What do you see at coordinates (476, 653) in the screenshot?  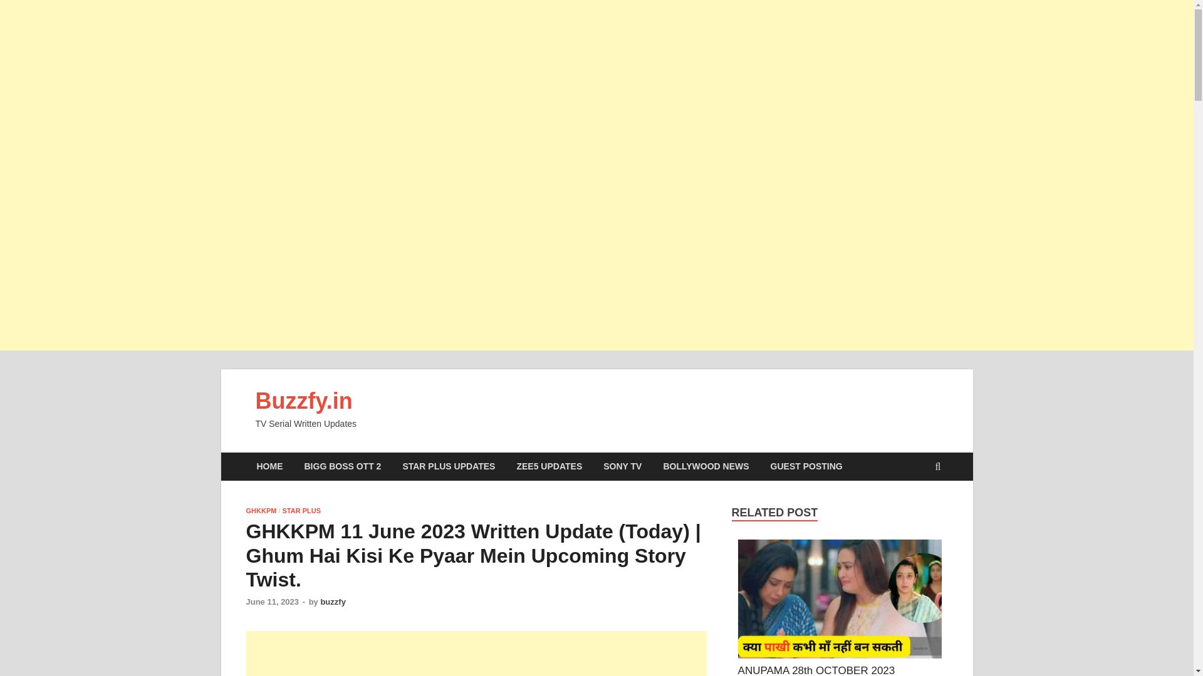 I see `Advertisement` at bounding box center [476, 653].